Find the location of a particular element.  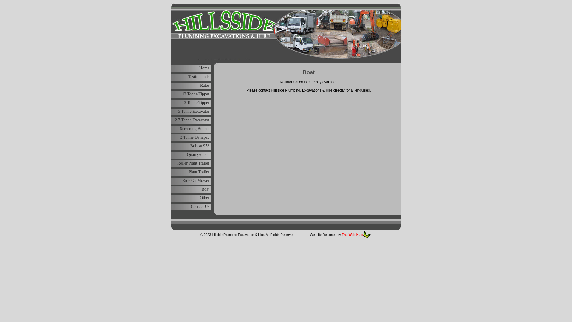

Roller Plant Trailer is located at coordinates (193, 163).